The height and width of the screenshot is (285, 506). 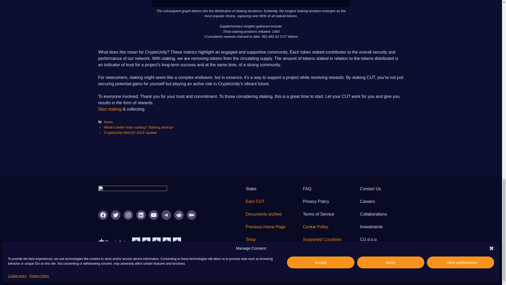 I want to click on Earn CUT, so click(x=255, y=201).